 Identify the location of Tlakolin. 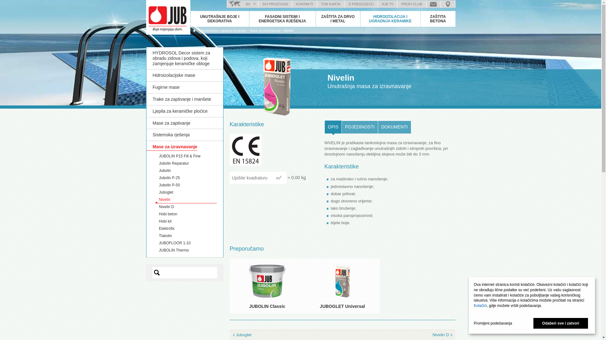
(165, 236).